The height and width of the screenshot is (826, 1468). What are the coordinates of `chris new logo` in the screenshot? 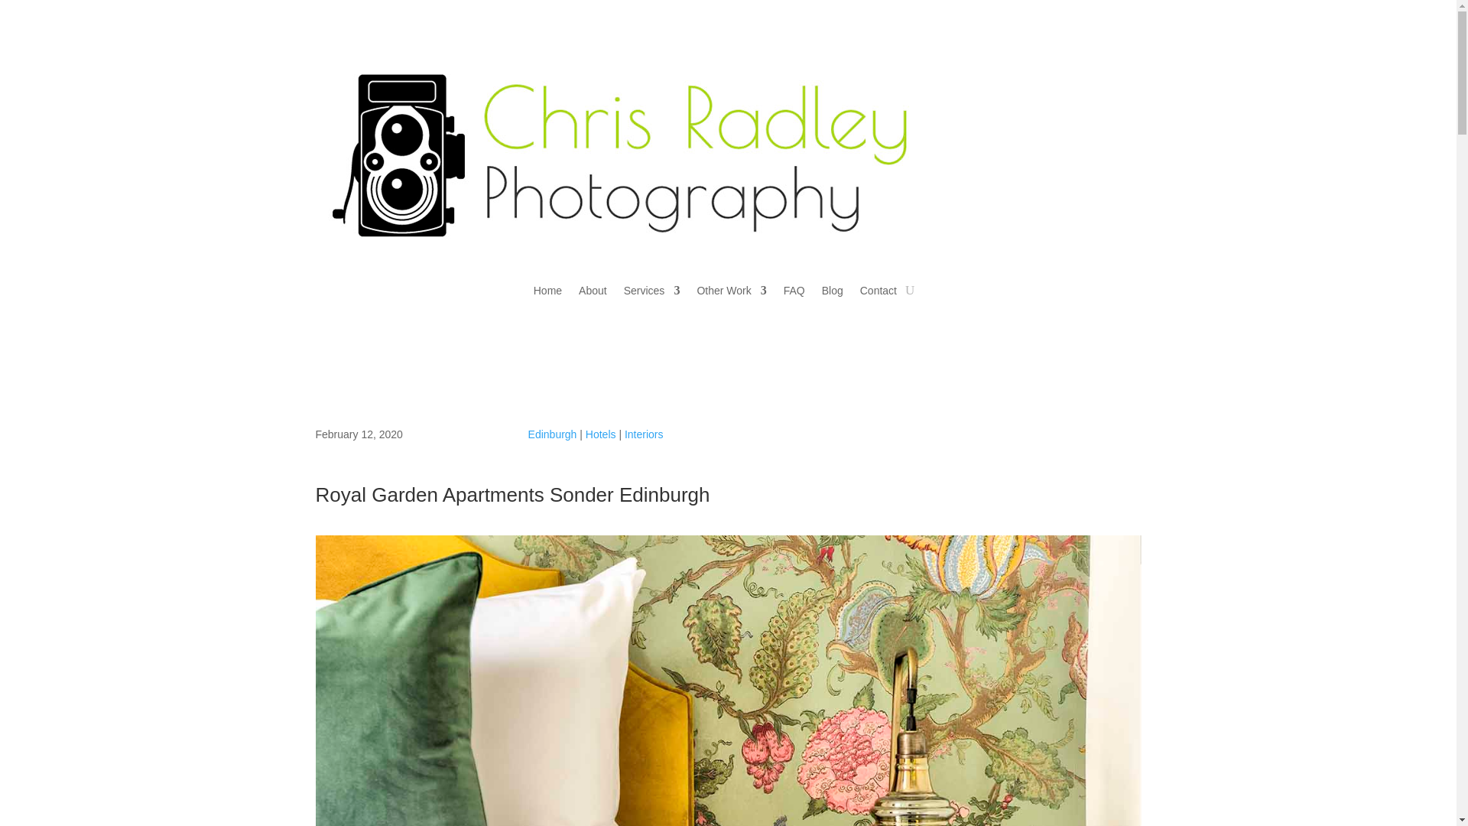 It's located at (621, 159).